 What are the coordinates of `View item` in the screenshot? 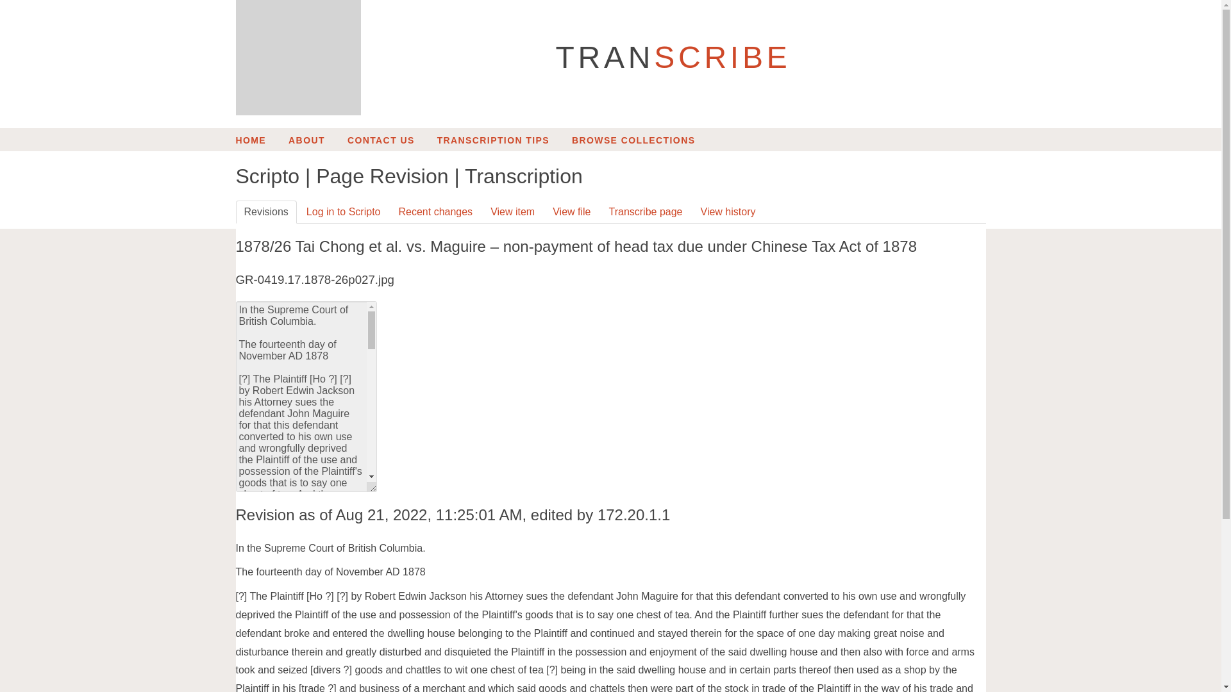 It's located at (512, 211).